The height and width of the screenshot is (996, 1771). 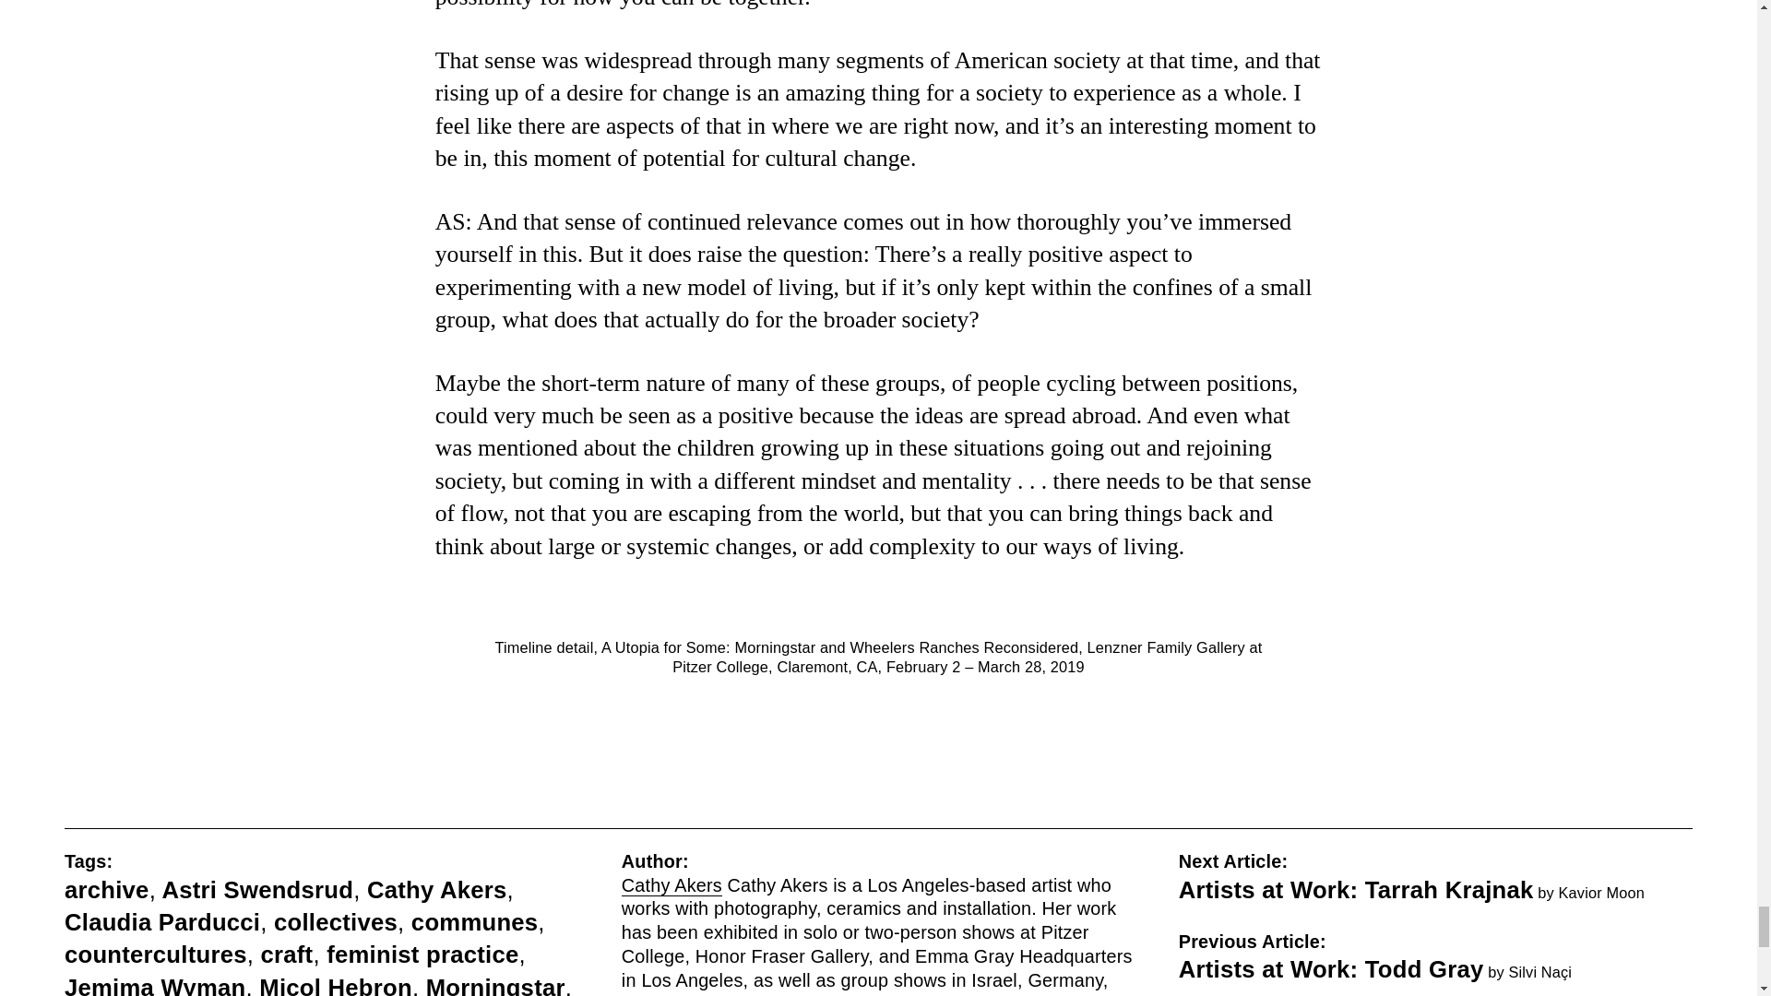 What do you see at coordinates (155, 954) in the screenshot?
I see `countercultures` at bounding box center [155, 954].